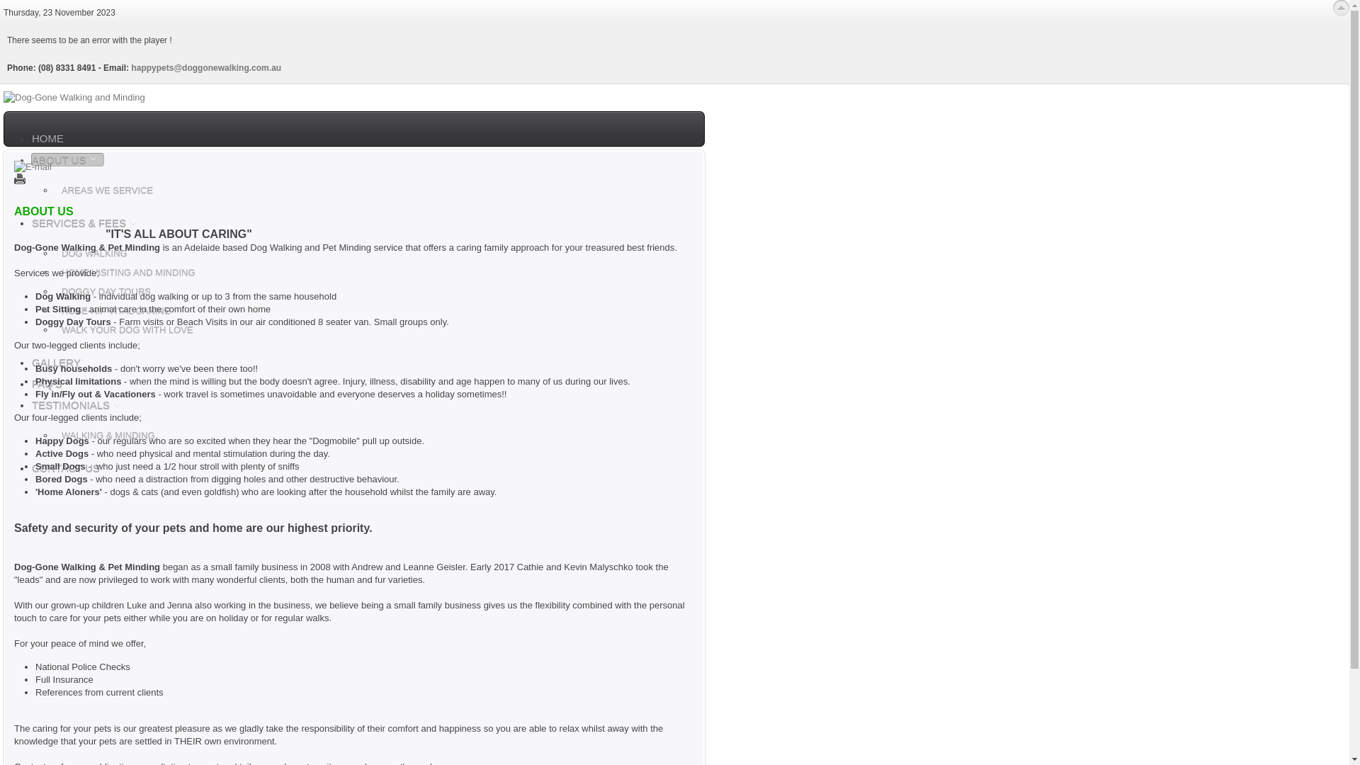  I want to click on DOGGY DAY TOURS, so click(106, 292).